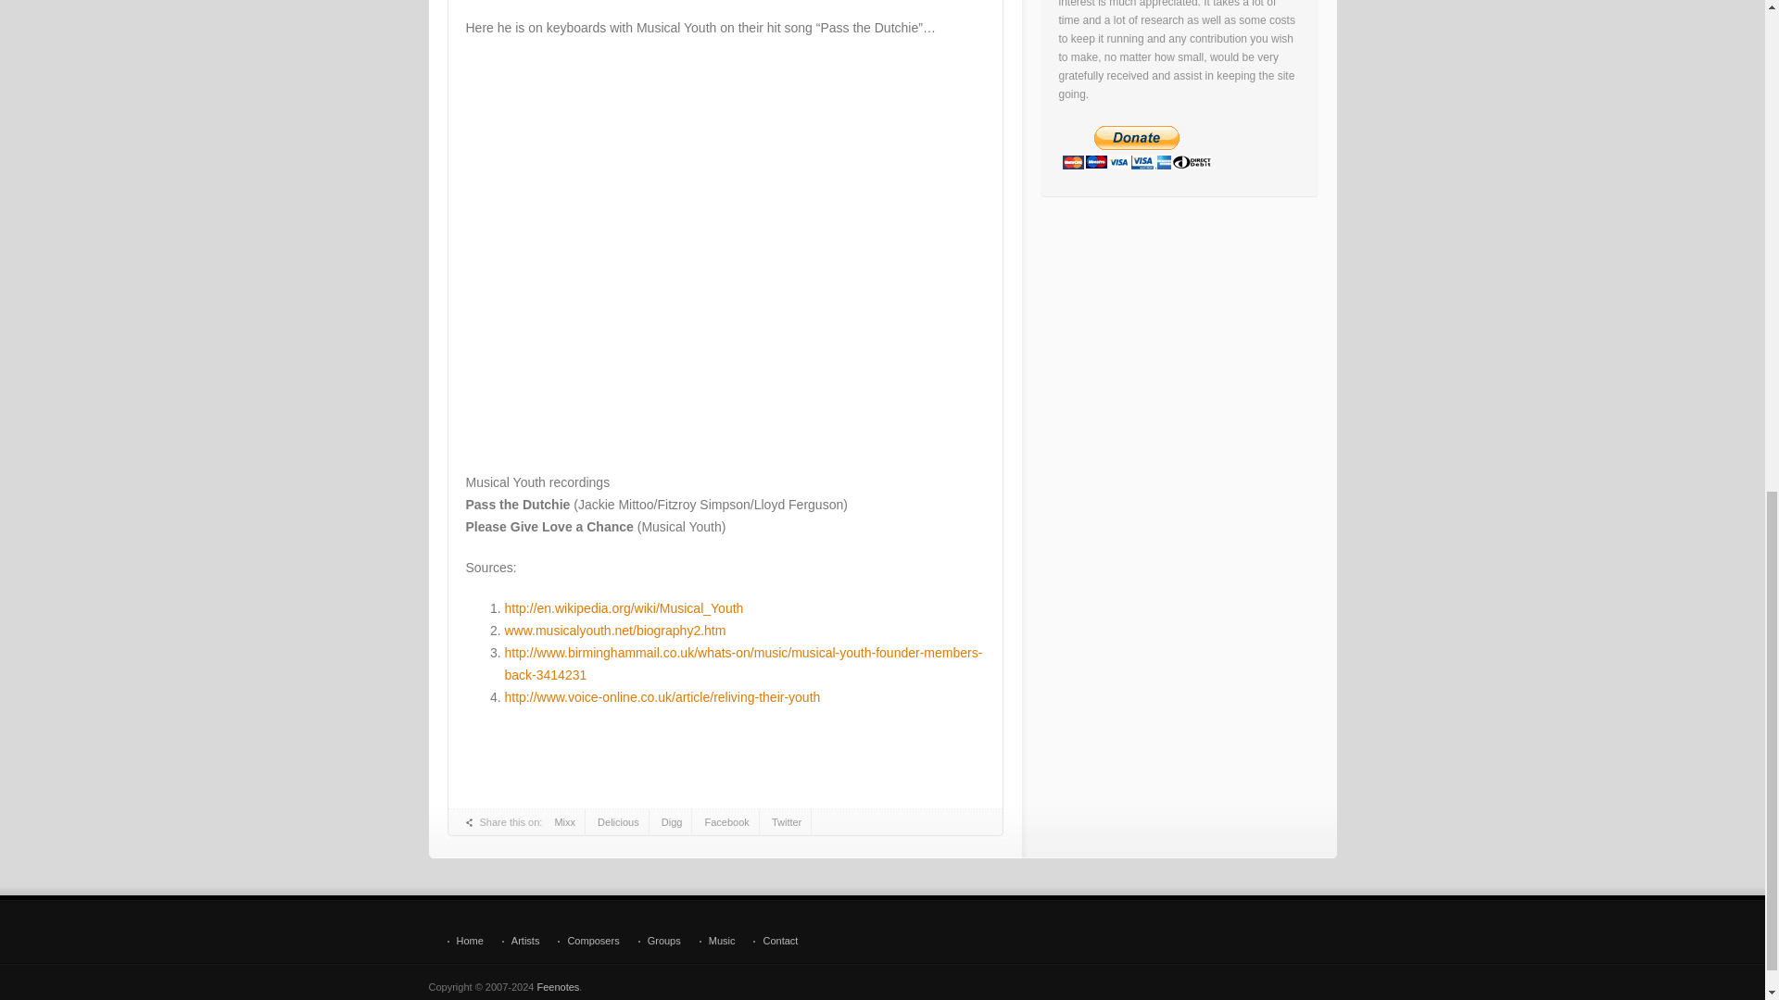 The height and width of the screenshot is (1000, 1779). I want to click on Artists, so click(521, 941).